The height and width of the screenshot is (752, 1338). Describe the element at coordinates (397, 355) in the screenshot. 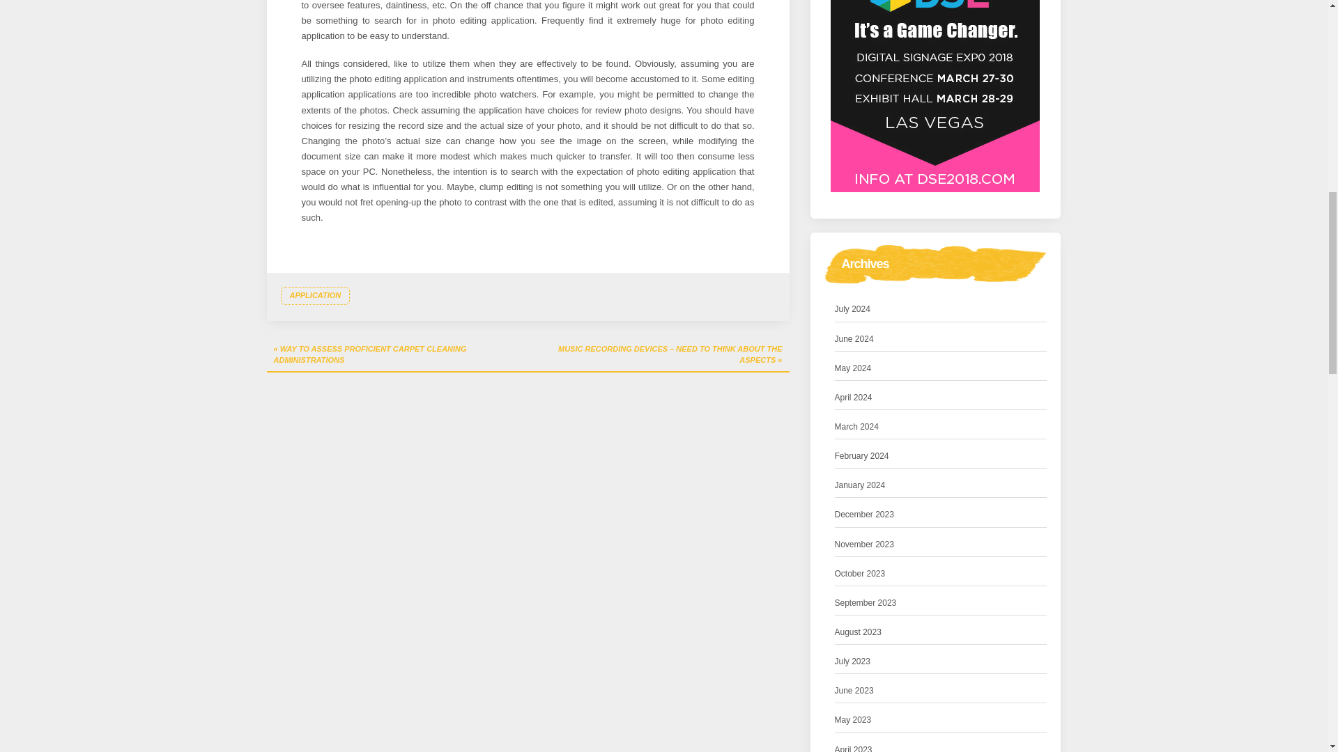

I see `WAY TO ASSESS PROFICIENT CARPET CLEANING ADMINISTRATIONS` at that location.